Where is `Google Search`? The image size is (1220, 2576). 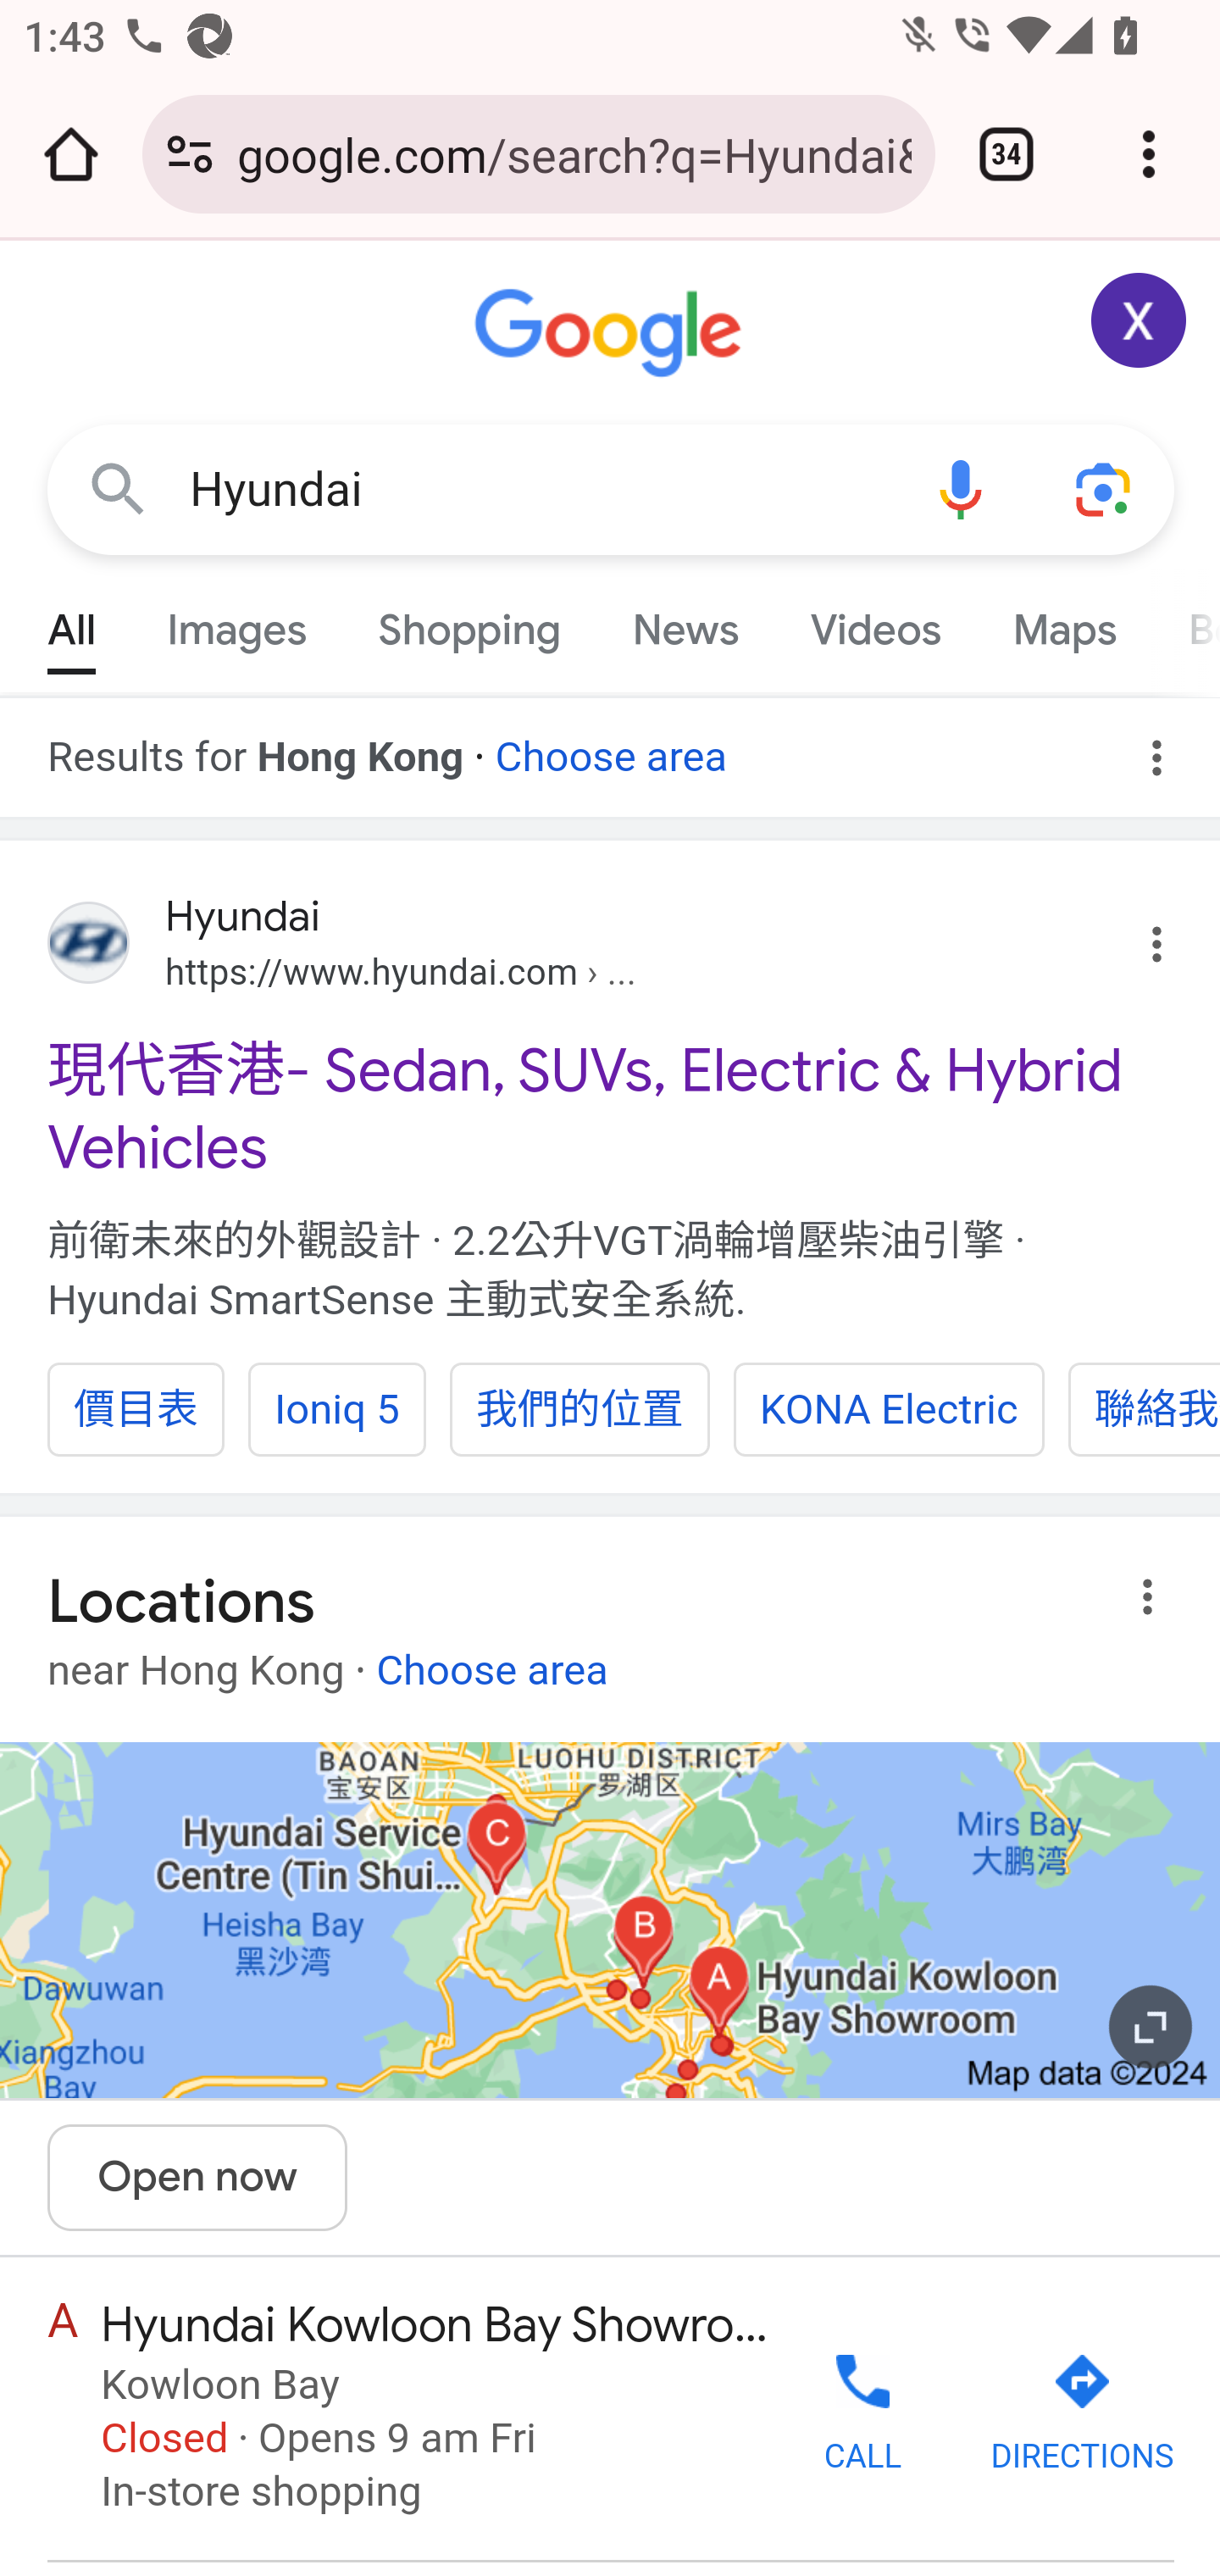 Google Search is located at coordinates (119, 488).